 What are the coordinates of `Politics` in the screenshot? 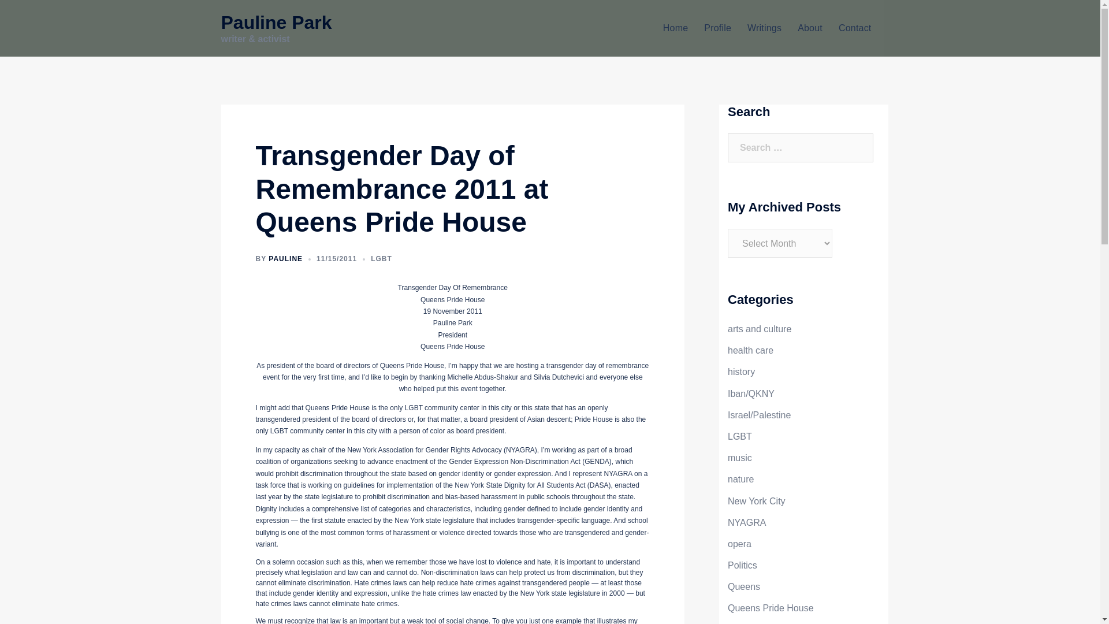 It's located at (742, 565).